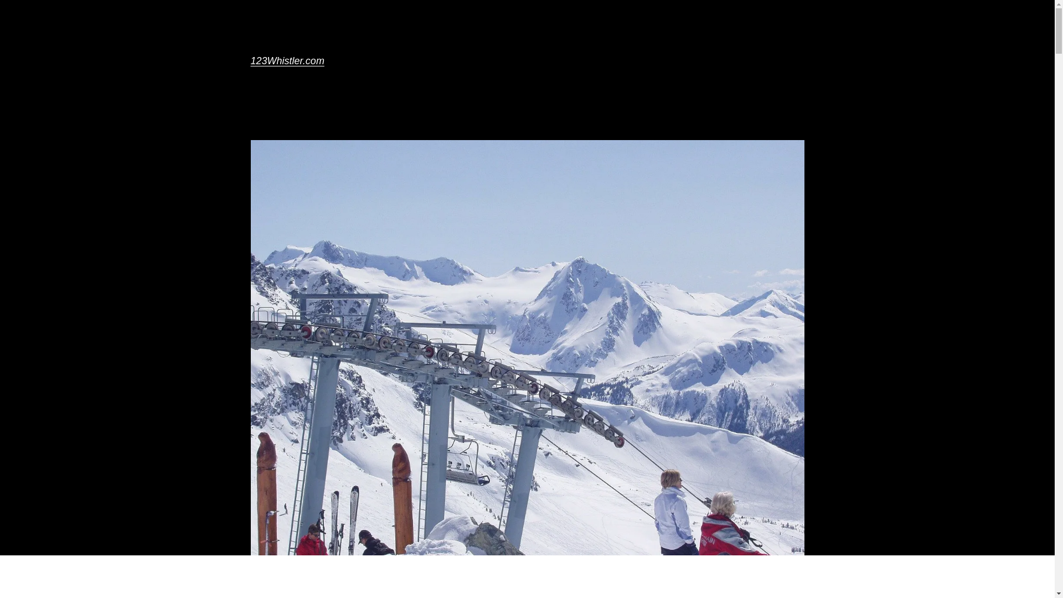 The height and width of the screenshot is (598, 1063). What do you see at coordinates (287, 61) in the screenshot?
I see `123Whistler.com` at bounding box center [287, 61].